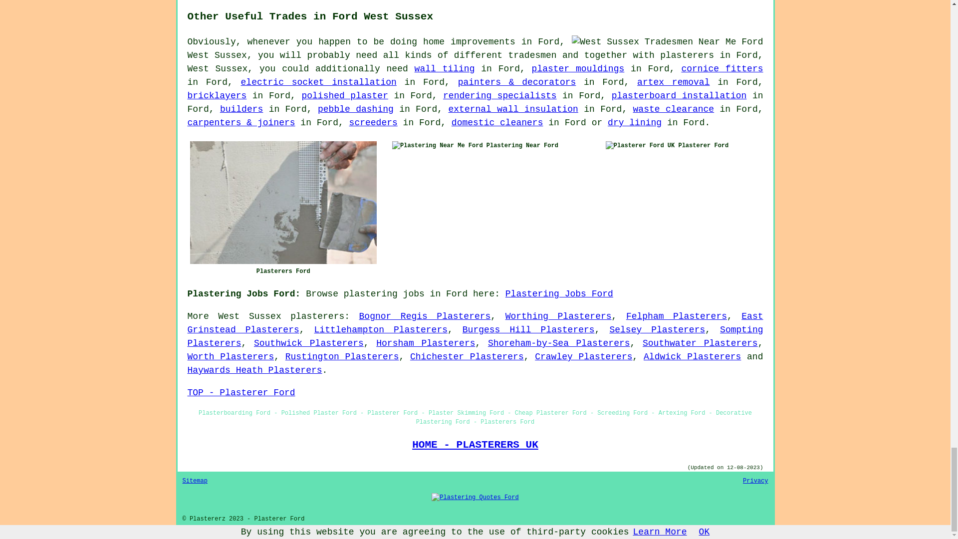 The image size is (958, 539). I want to click on Bognor Regis Plasterers, so click(425, 316).